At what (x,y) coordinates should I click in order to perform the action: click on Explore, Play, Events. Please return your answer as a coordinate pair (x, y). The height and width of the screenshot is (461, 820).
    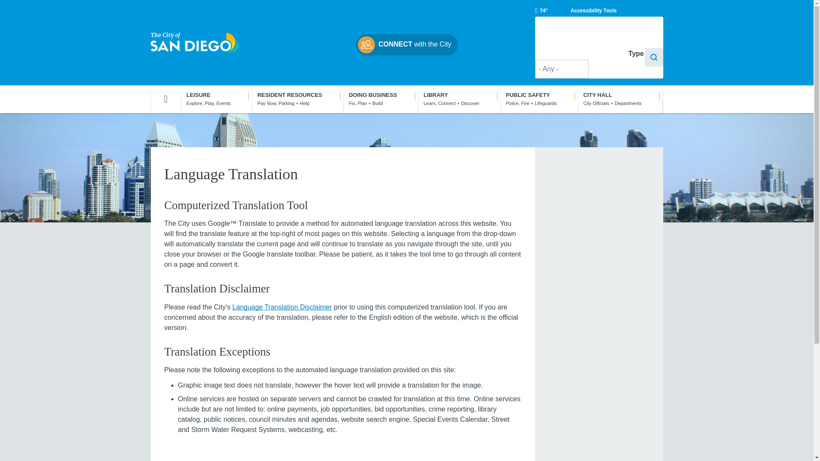
    Looking at the image, I should click on (216, 99).